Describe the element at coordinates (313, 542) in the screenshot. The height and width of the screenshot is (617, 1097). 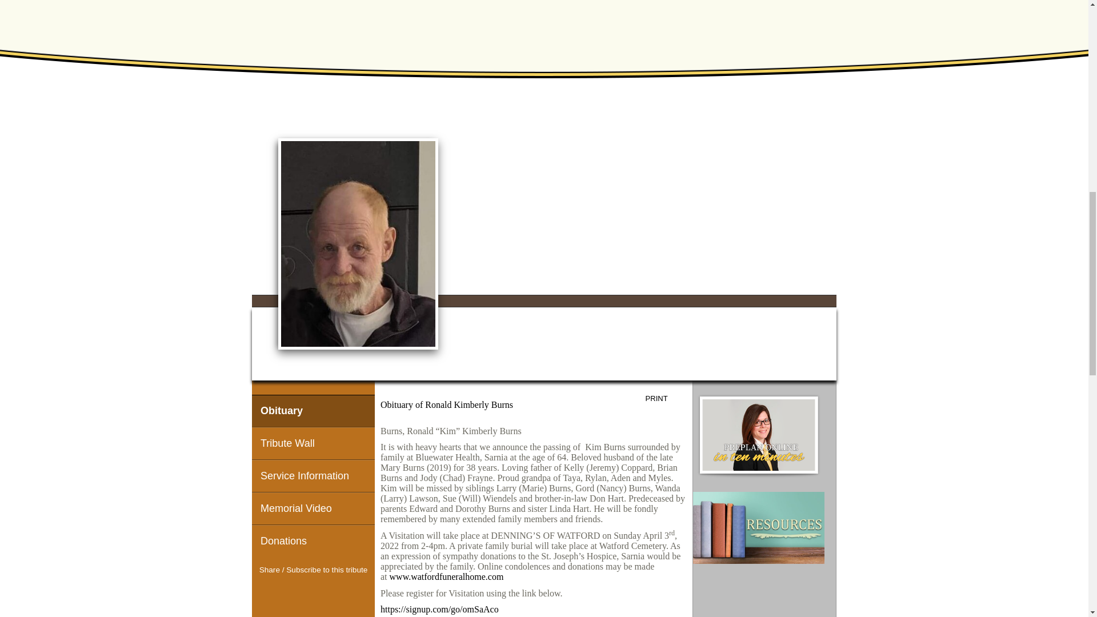
I see `Donations` at that location.